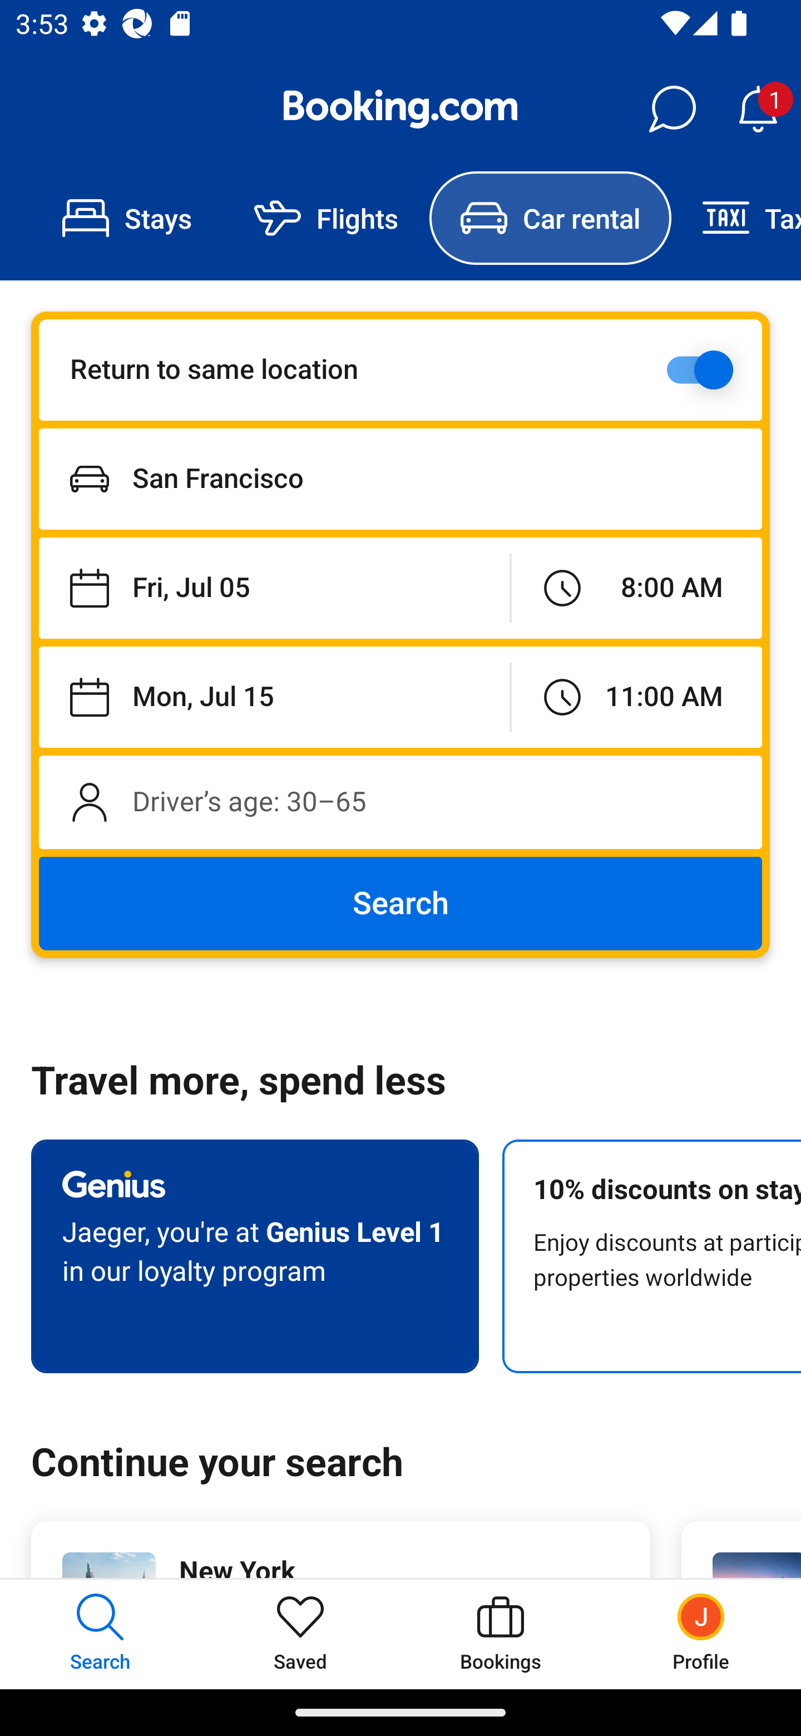  What do you see at coordinates (636, 589) in the screenshot?
I see `Pick-up time: 08:00:00.000` at bounding box center [636, 589].